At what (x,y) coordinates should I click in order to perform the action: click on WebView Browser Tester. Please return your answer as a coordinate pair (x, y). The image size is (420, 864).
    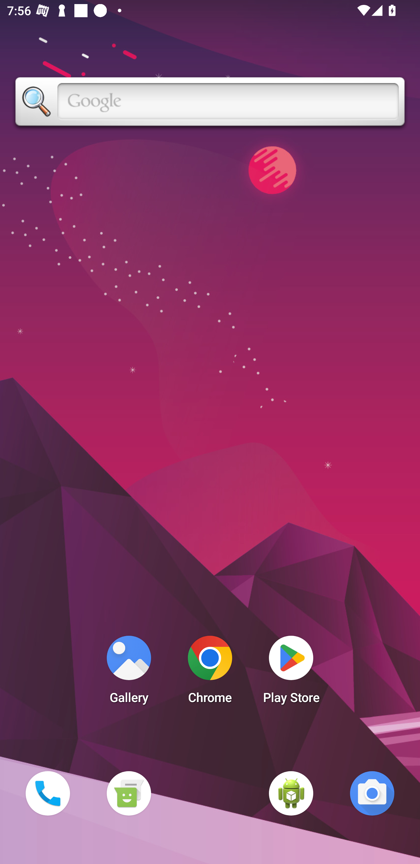
    Looking at the image, I should click on (291, 793).